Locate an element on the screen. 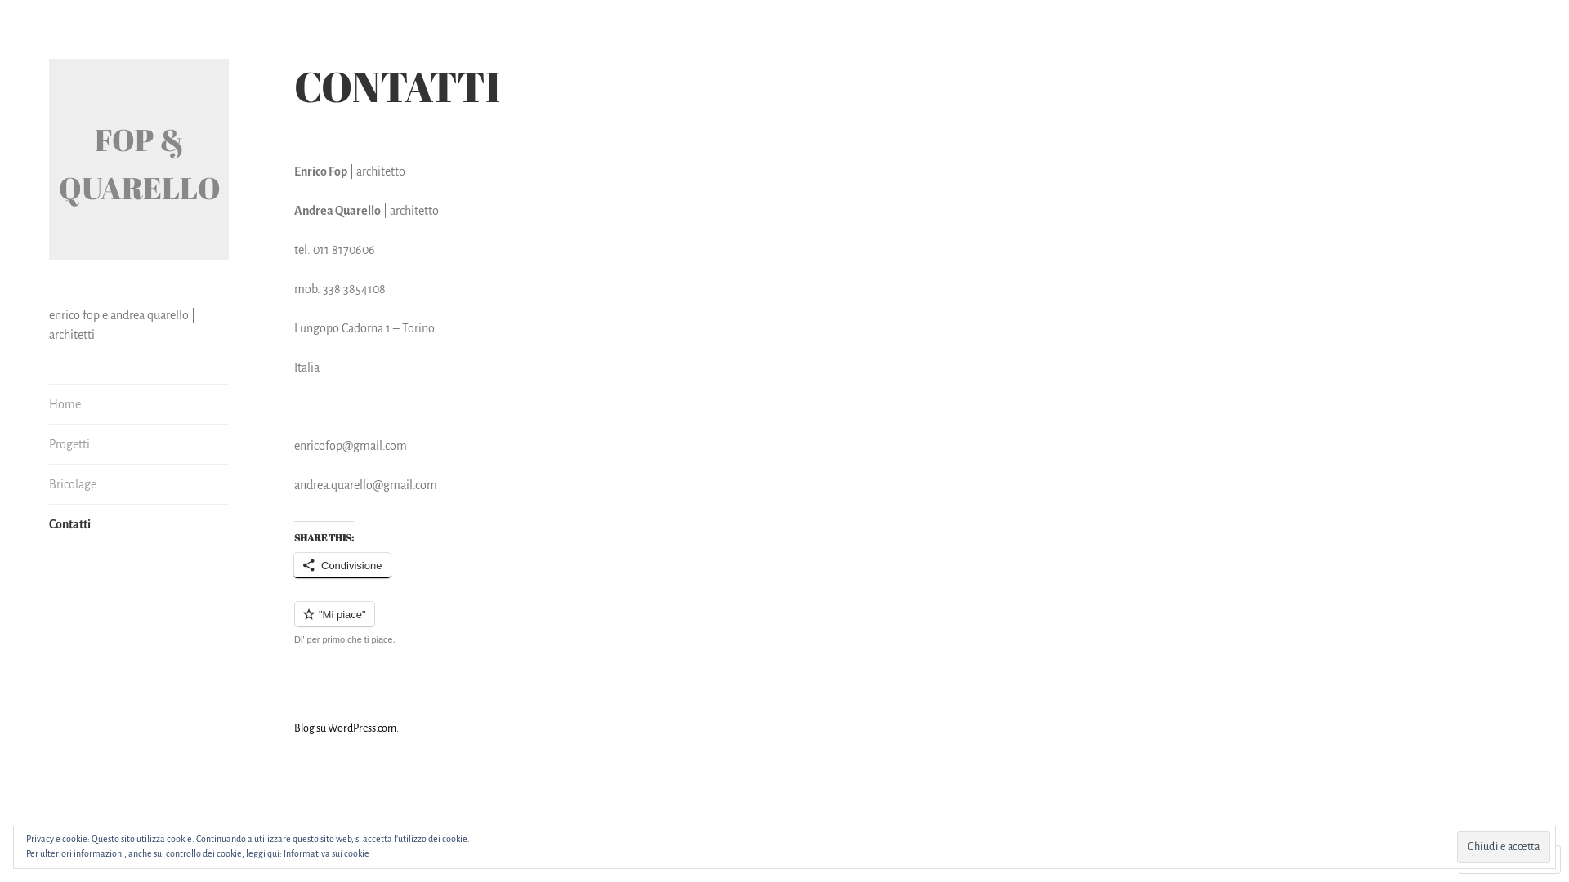 The image size is (1569, 882). Informativa sui cookie is located at coordinates (327, 853).